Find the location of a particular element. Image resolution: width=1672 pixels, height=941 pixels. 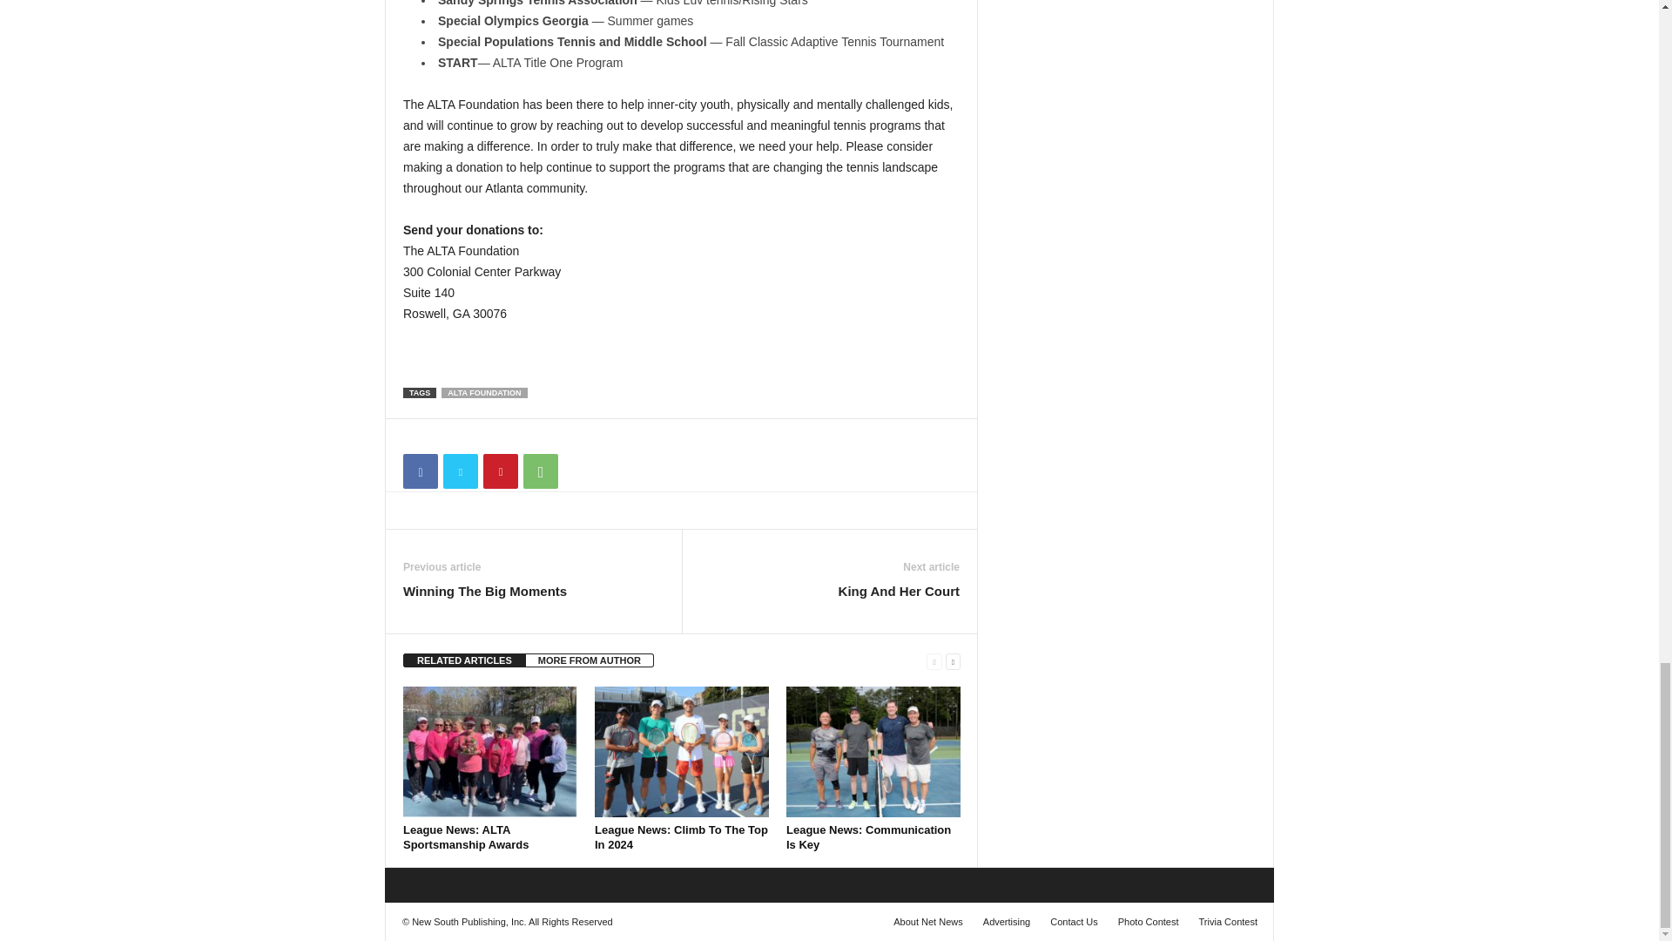

Facebook is located at coordinates (420, 470).